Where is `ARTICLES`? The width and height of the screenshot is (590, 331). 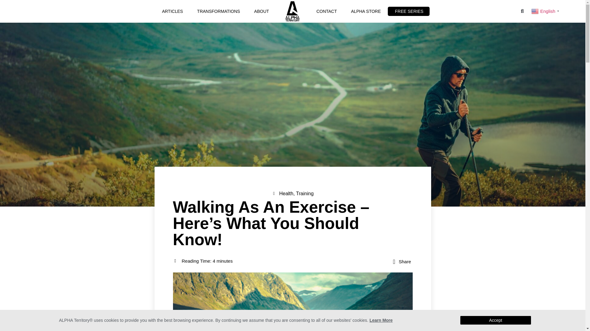
ARTICLES is located at coordinates (172, 11).